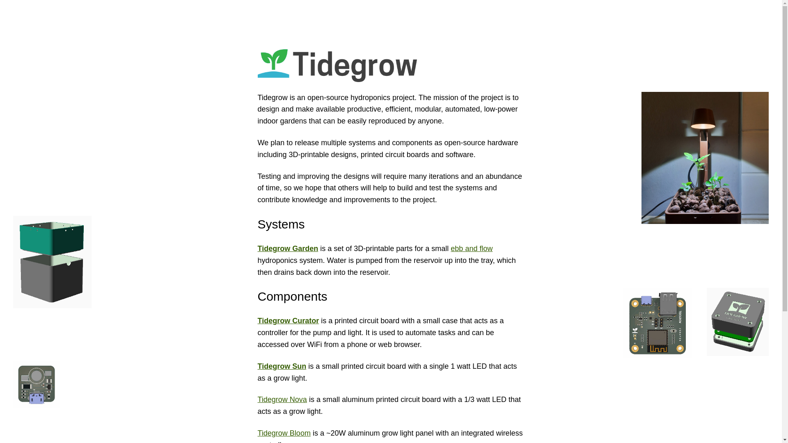 This screenshot has width=788, height=443. Describe the element at coordinates (284, 433) in the screenshot. I see `Tidegrow Bloom` at that location.